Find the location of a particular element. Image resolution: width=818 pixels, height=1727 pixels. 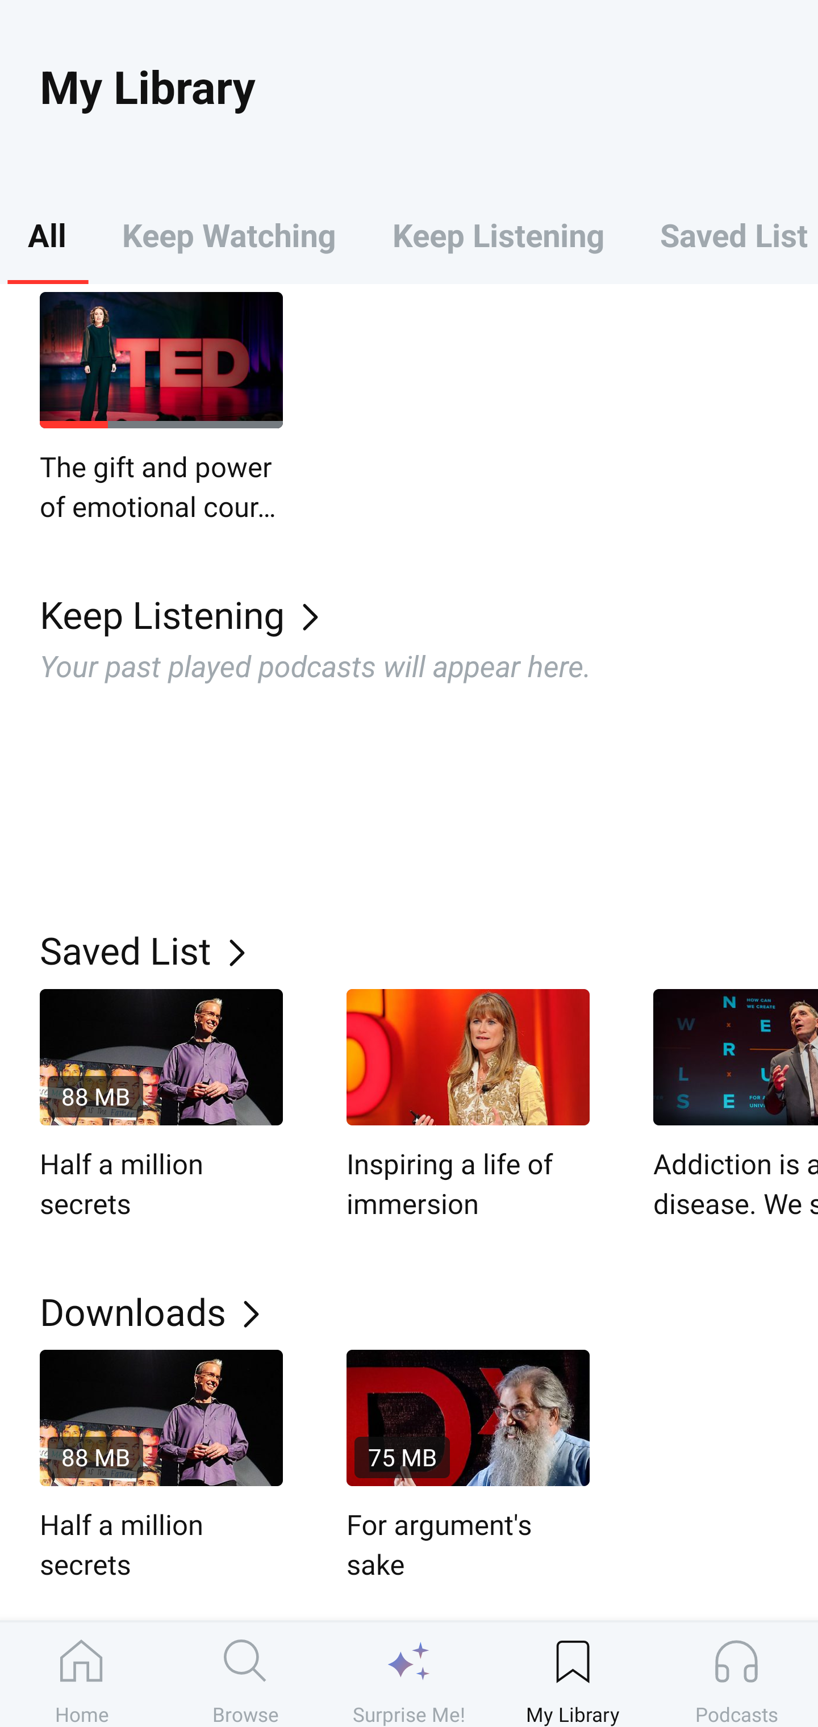

Keep Listening is located at coordinates (429, 614).